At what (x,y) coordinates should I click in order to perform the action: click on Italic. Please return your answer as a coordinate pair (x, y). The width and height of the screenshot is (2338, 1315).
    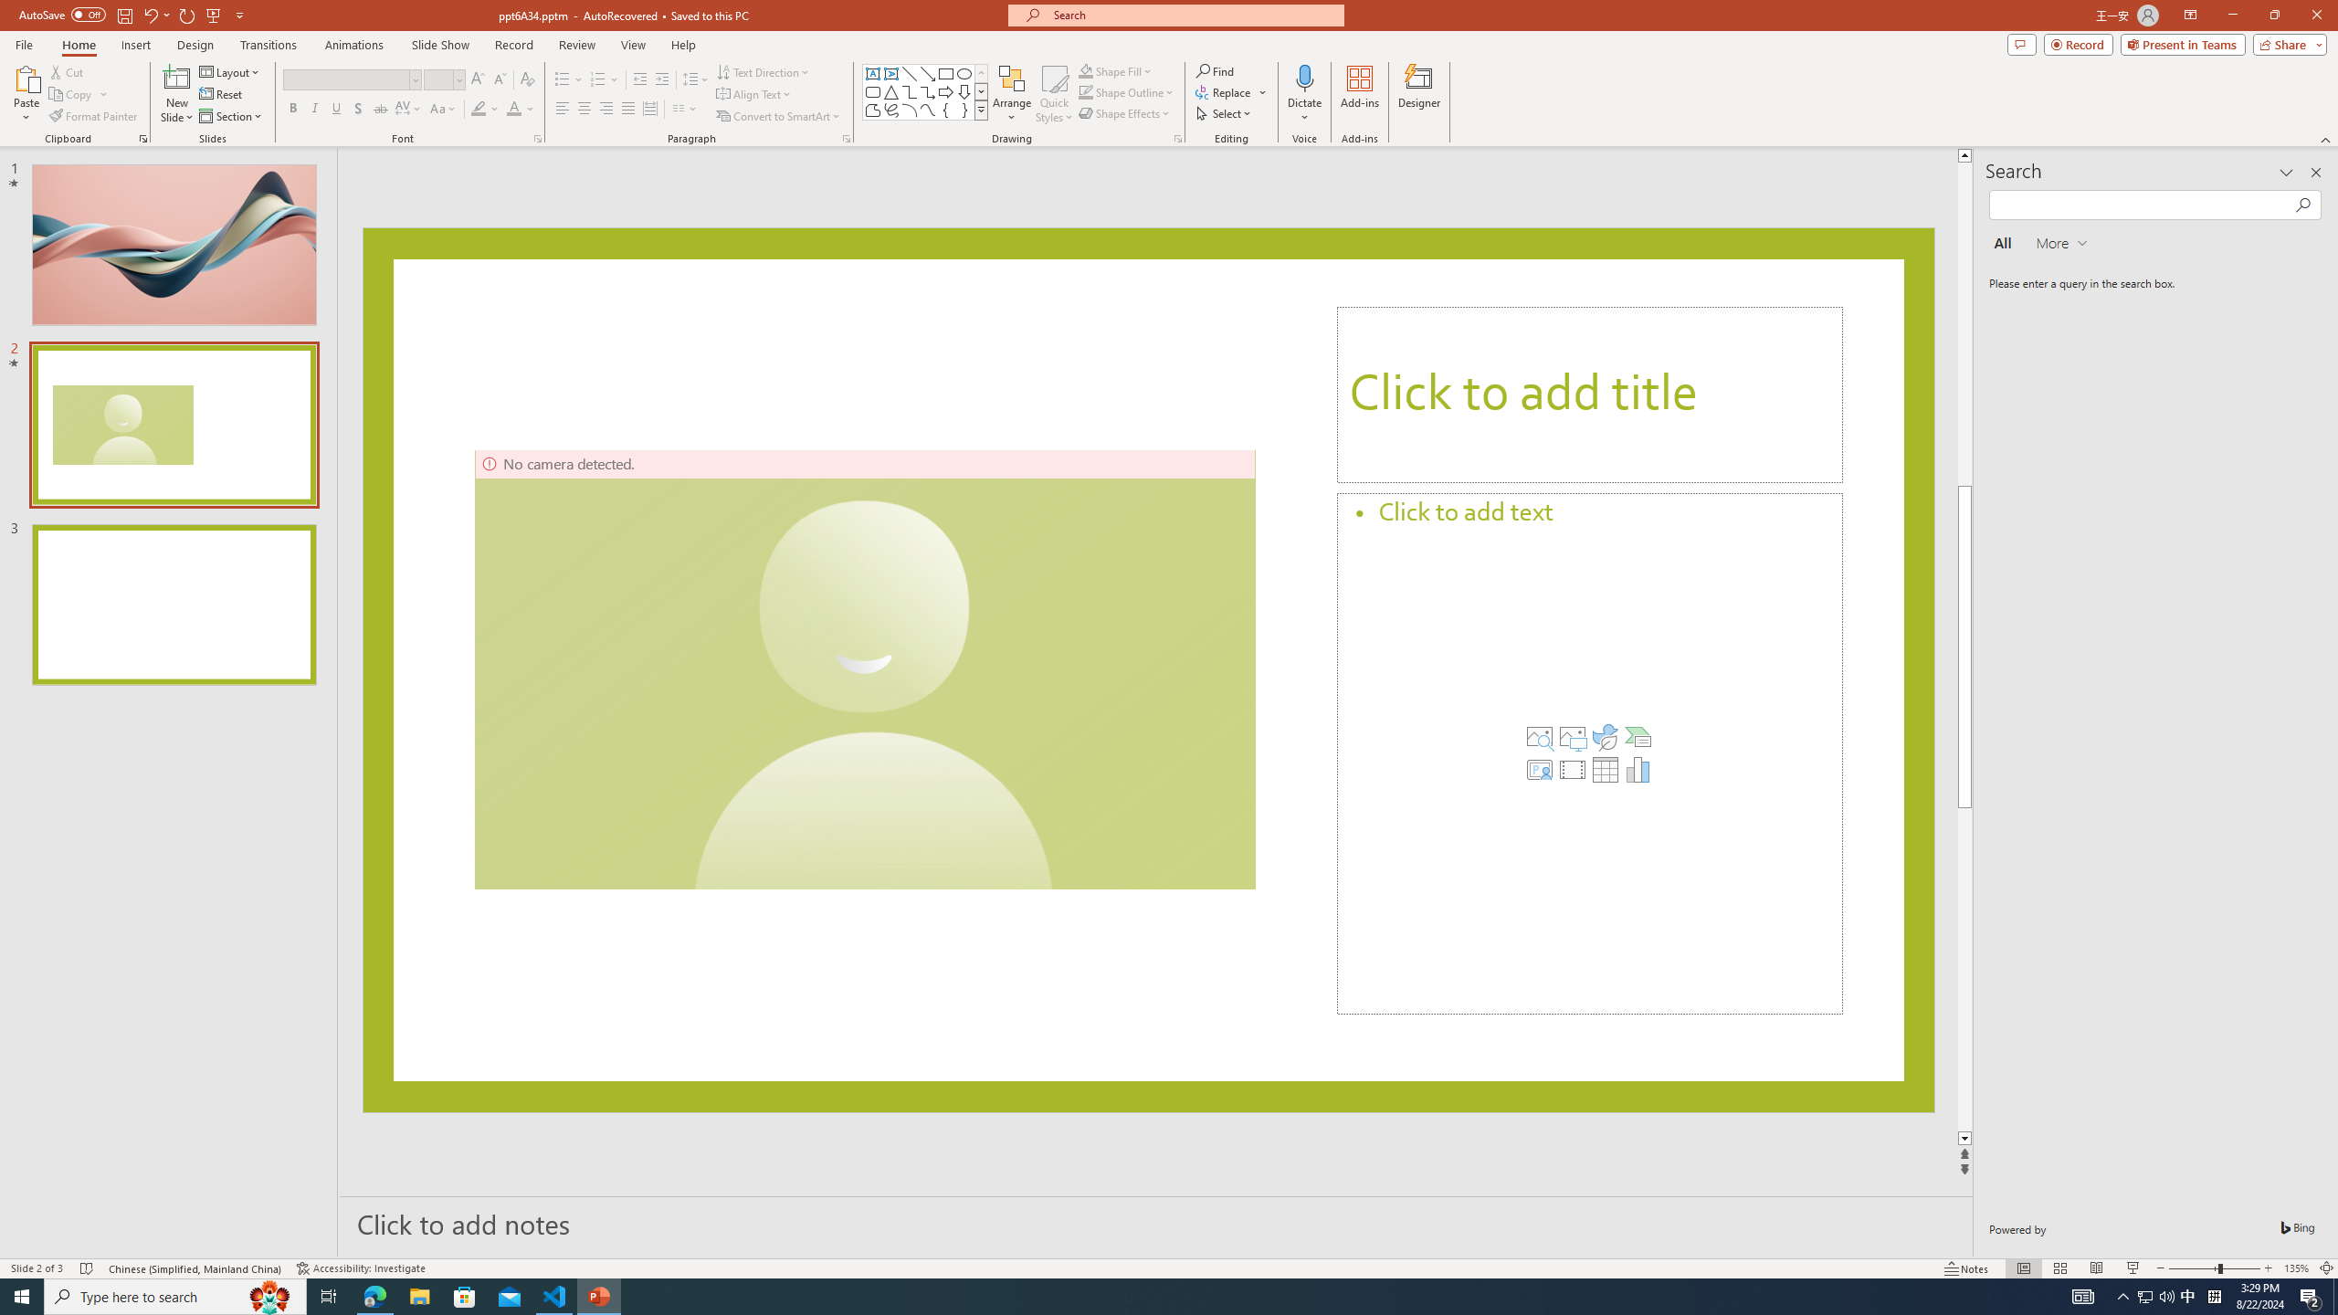
    Looking at the image, I should click on (314, 110).